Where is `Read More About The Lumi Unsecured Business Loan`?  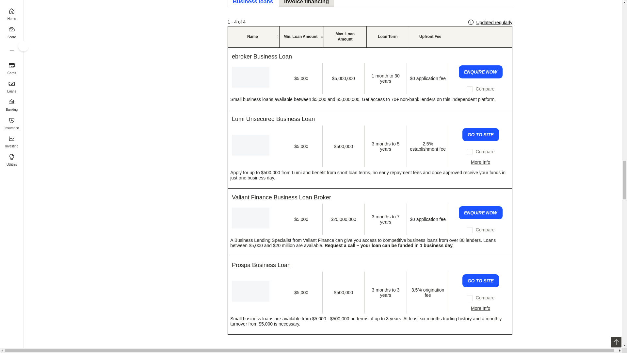
Read More About The Lumi Unsecured Business Loan is located at coordinates (481, 162).